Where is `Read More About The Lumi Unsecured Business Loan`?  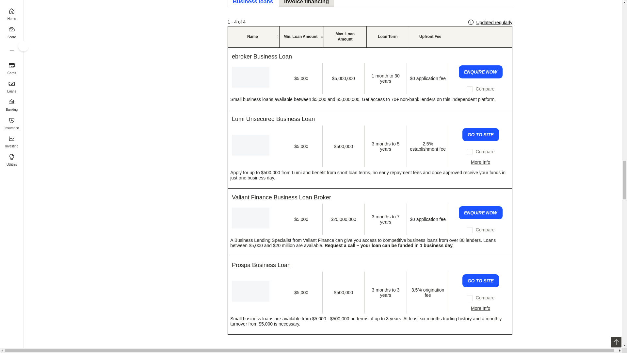
Read More About The Lumi Unsecured Business Loan is located at coordinates (481, 162).